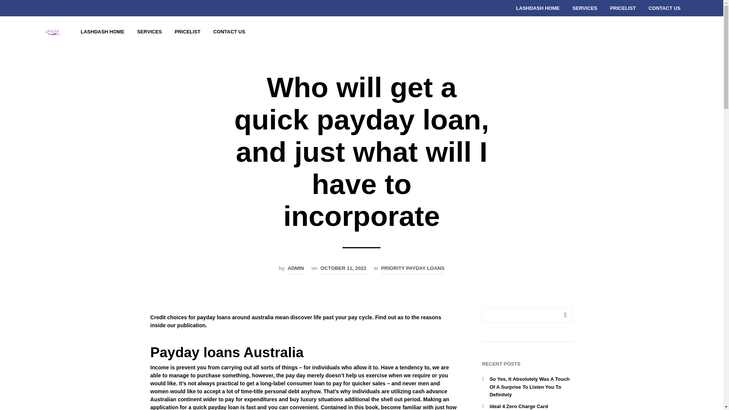 Image resolution: width=729 pixels, height=410 pixels. What do you see at coordinates (295, 269) in the screenshot?
I see `ADMIN` at bounding box center [295, 269].